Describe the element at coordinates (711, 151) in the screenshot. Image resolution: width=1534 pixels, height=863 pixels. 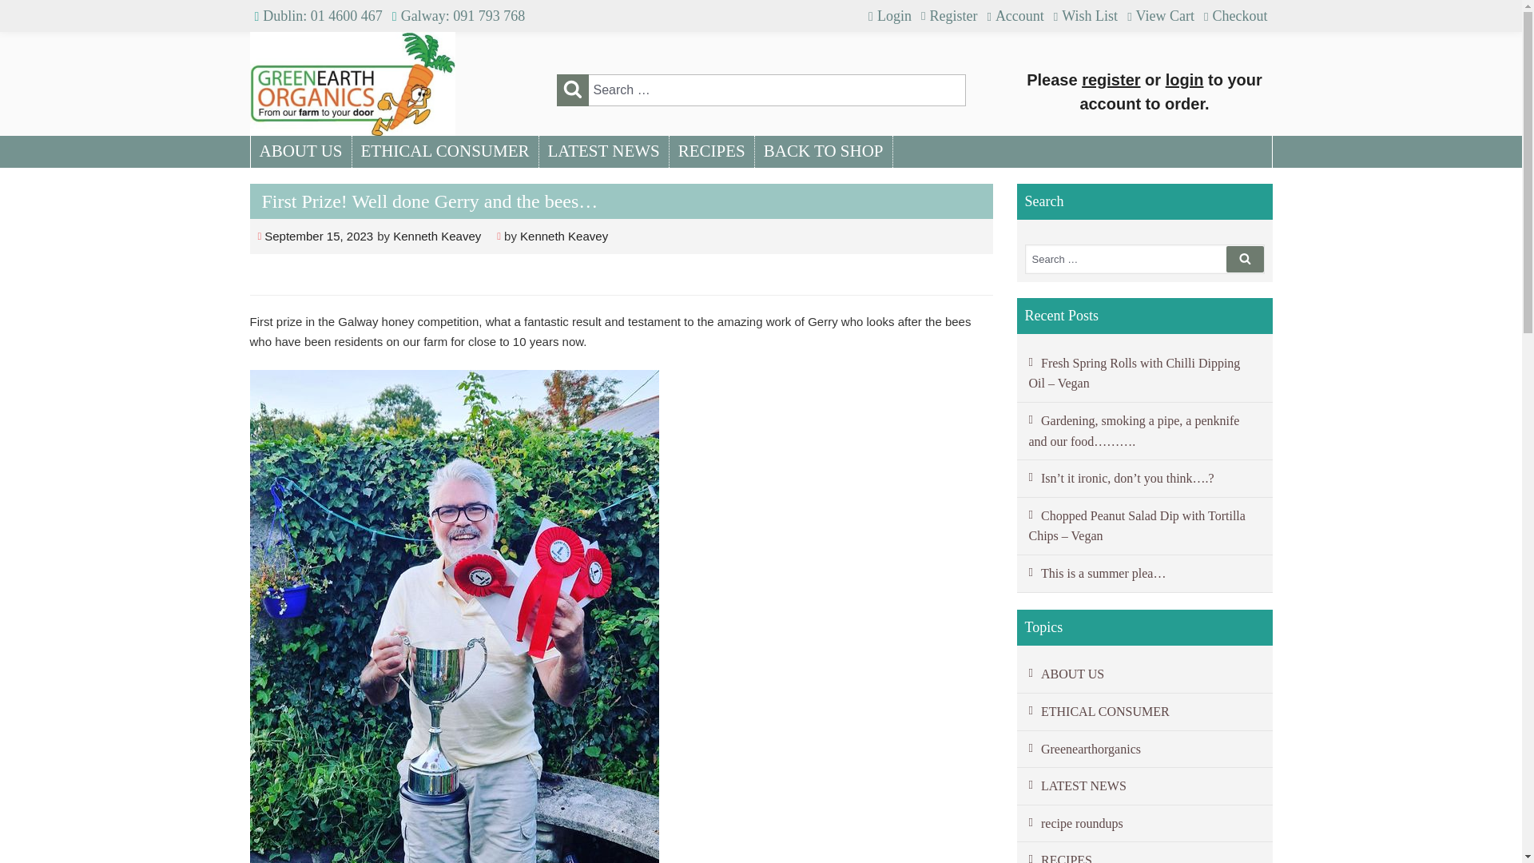
I see `RECIPES` at that location.